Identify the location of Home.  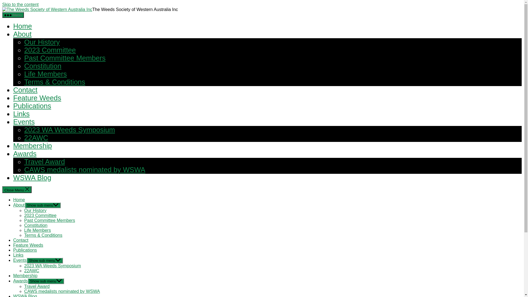
(23, 26).